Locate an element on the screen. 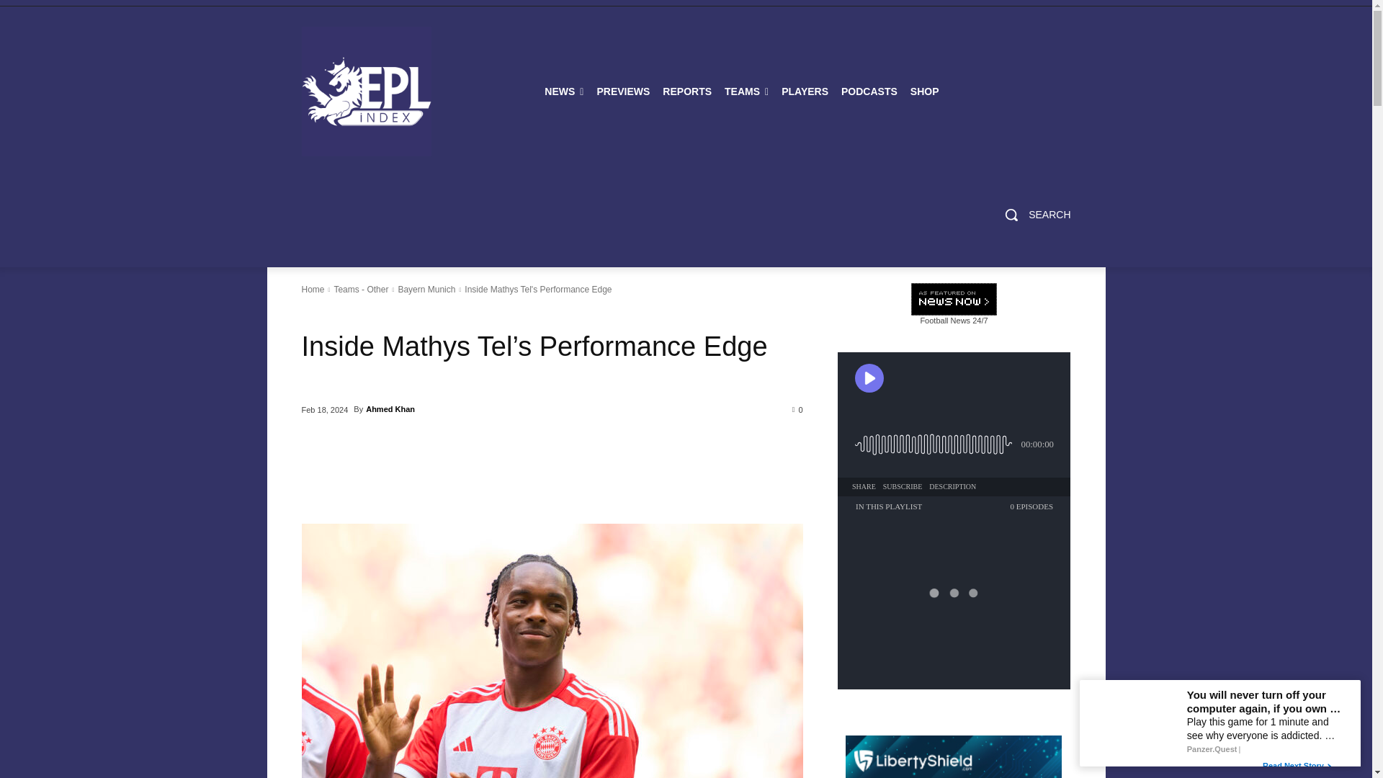  TEAMS is located at coordinates (746, 91).